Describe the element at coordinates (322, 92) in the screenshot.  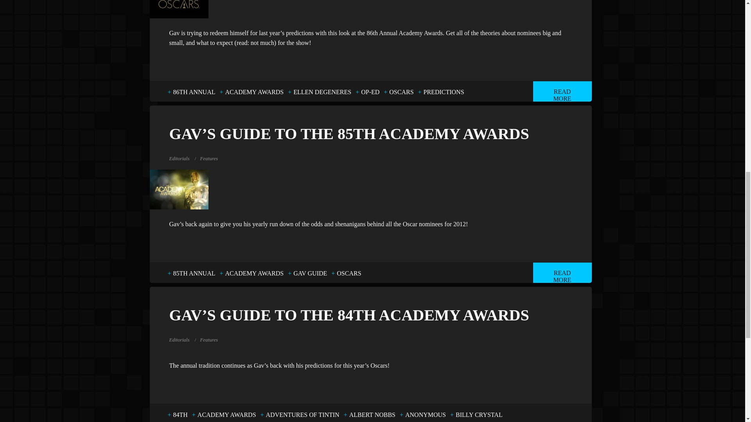
I see `ELLEN DEGENERES` at that location.